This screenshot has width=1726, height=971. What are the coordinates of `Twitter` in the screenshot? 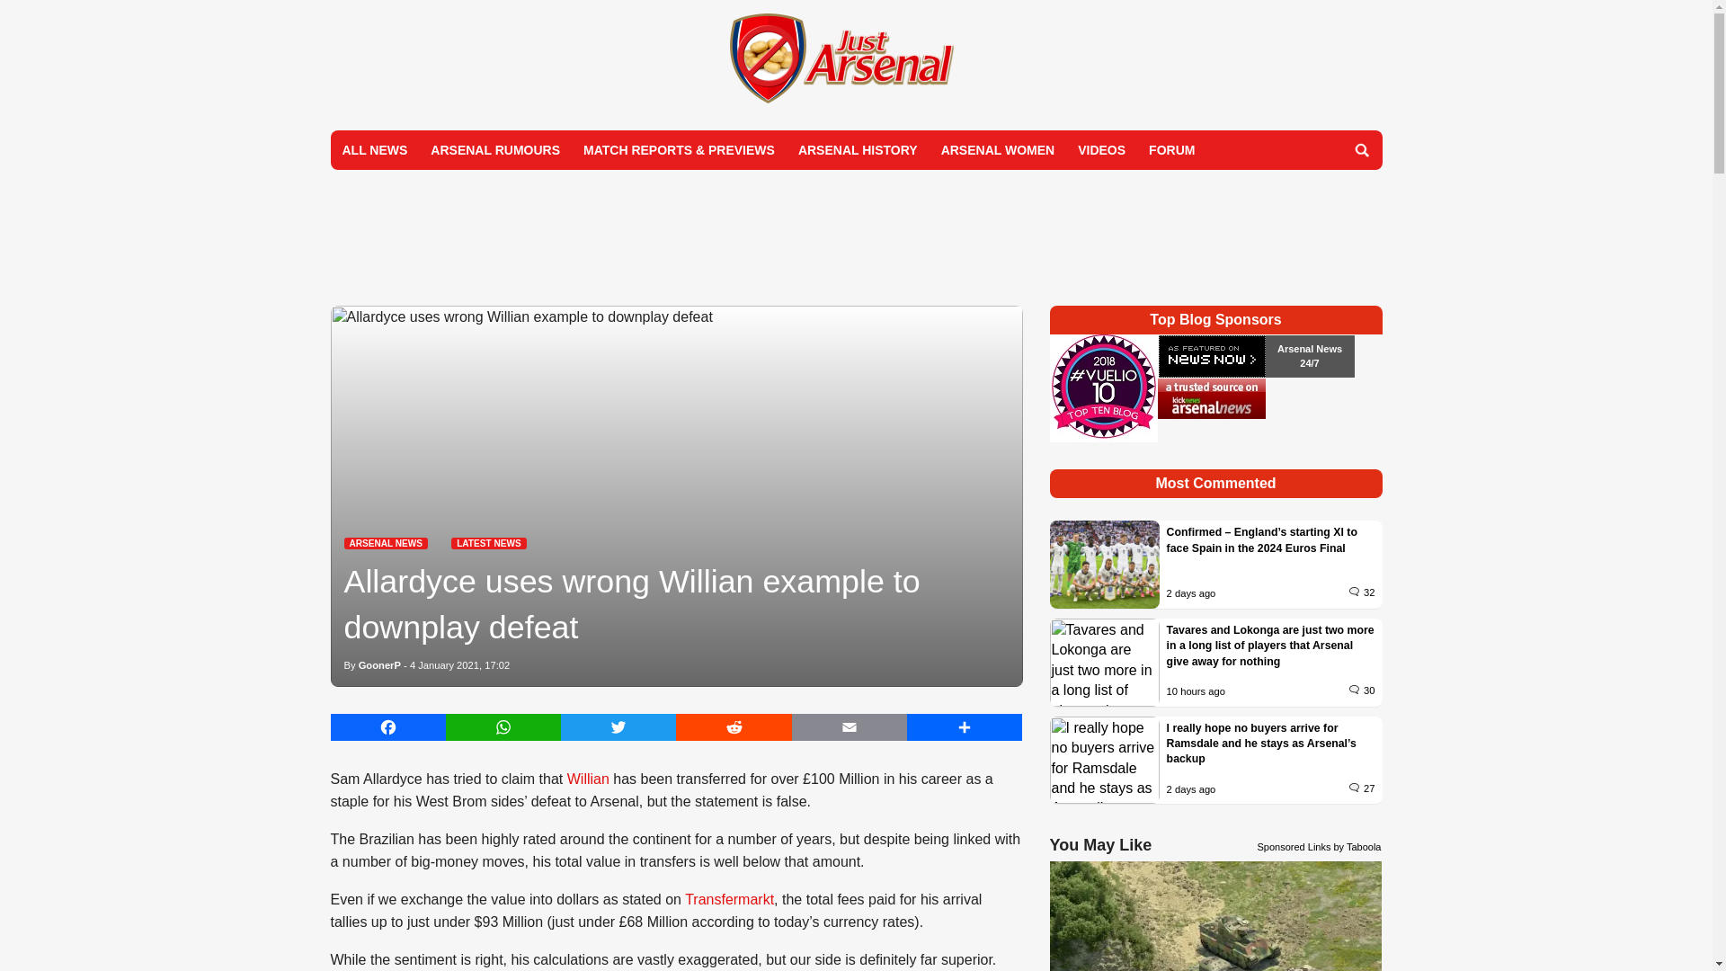 It's located at (618, 726).